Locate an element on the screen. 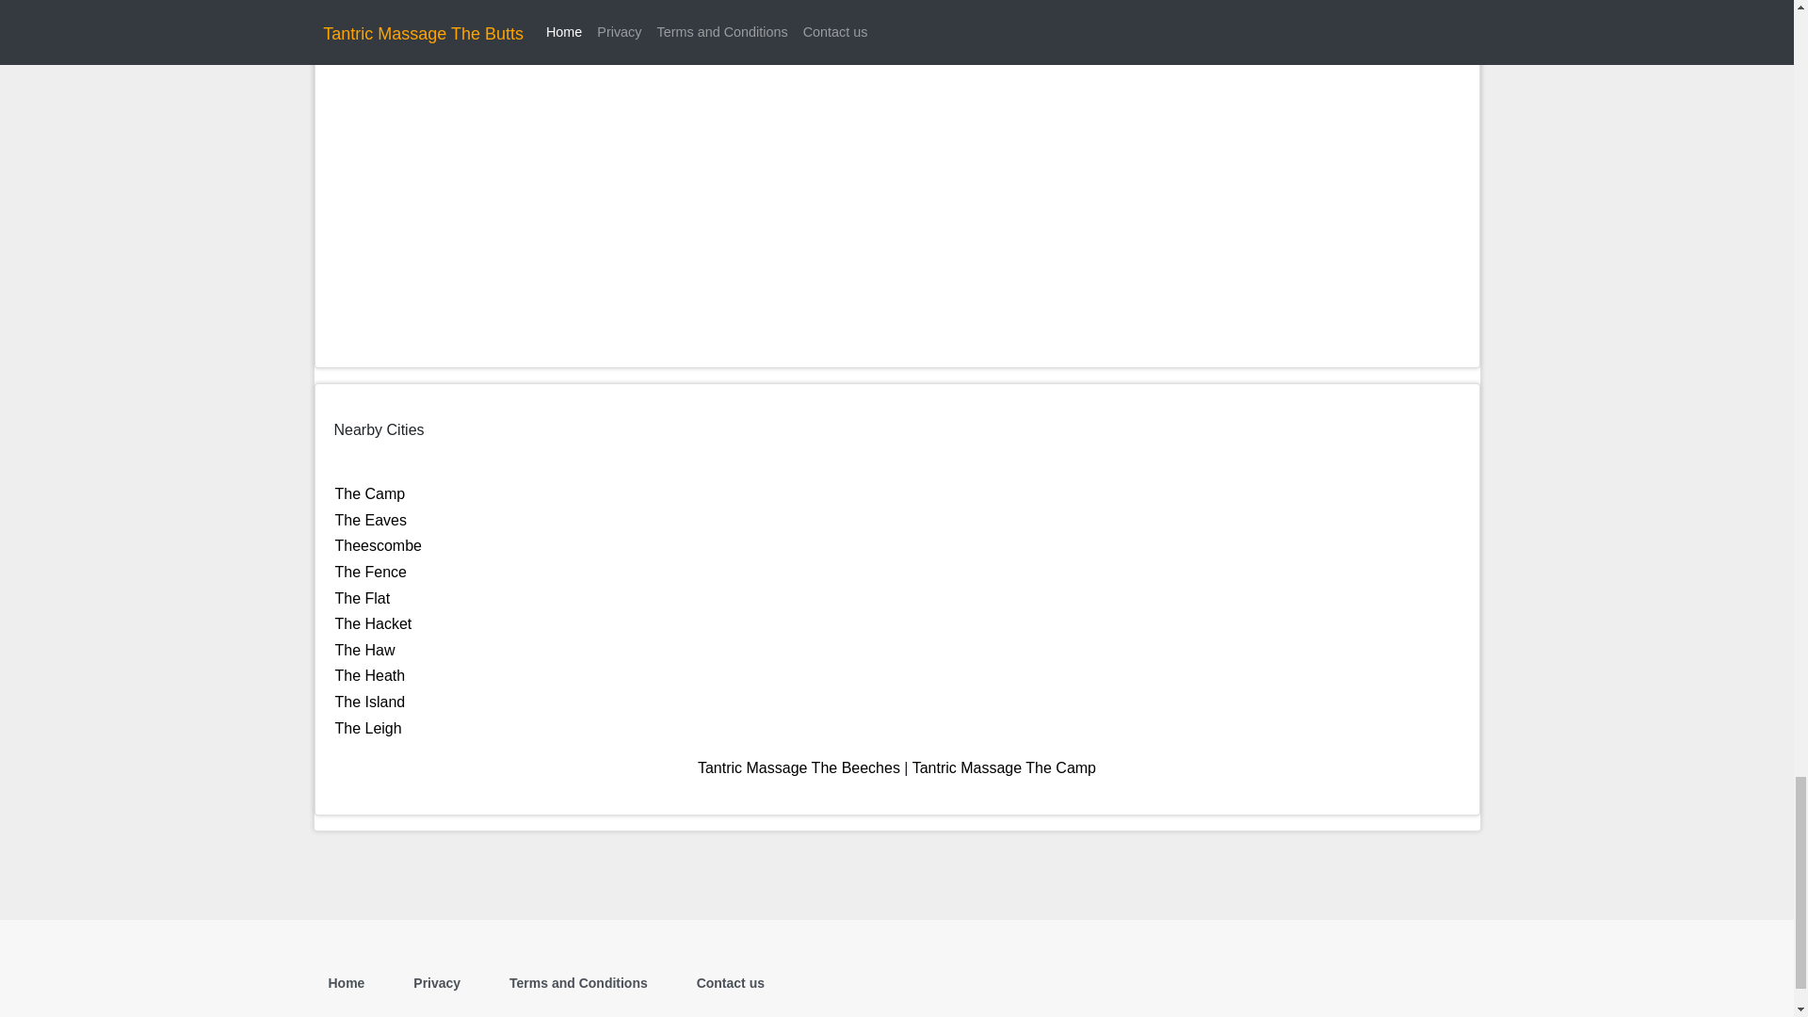 The image size is (1808, 1017). The Eaves is located at coordinates (371, 520).